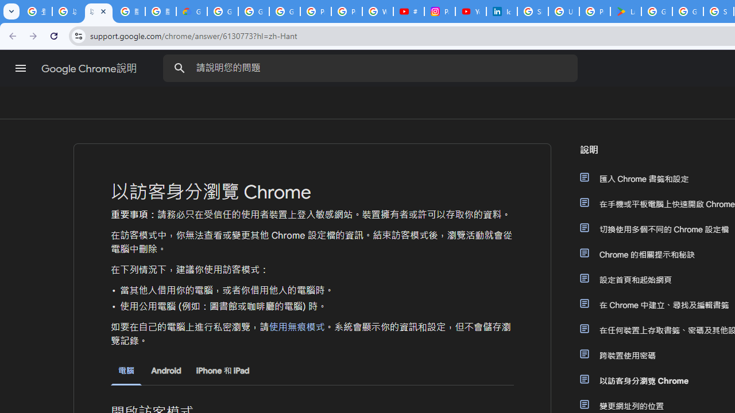  What do you see at coordinates (688, 11) in the screenshot?
I see `Google Workspace - Specific Terms` at bounding box center [688, 11].